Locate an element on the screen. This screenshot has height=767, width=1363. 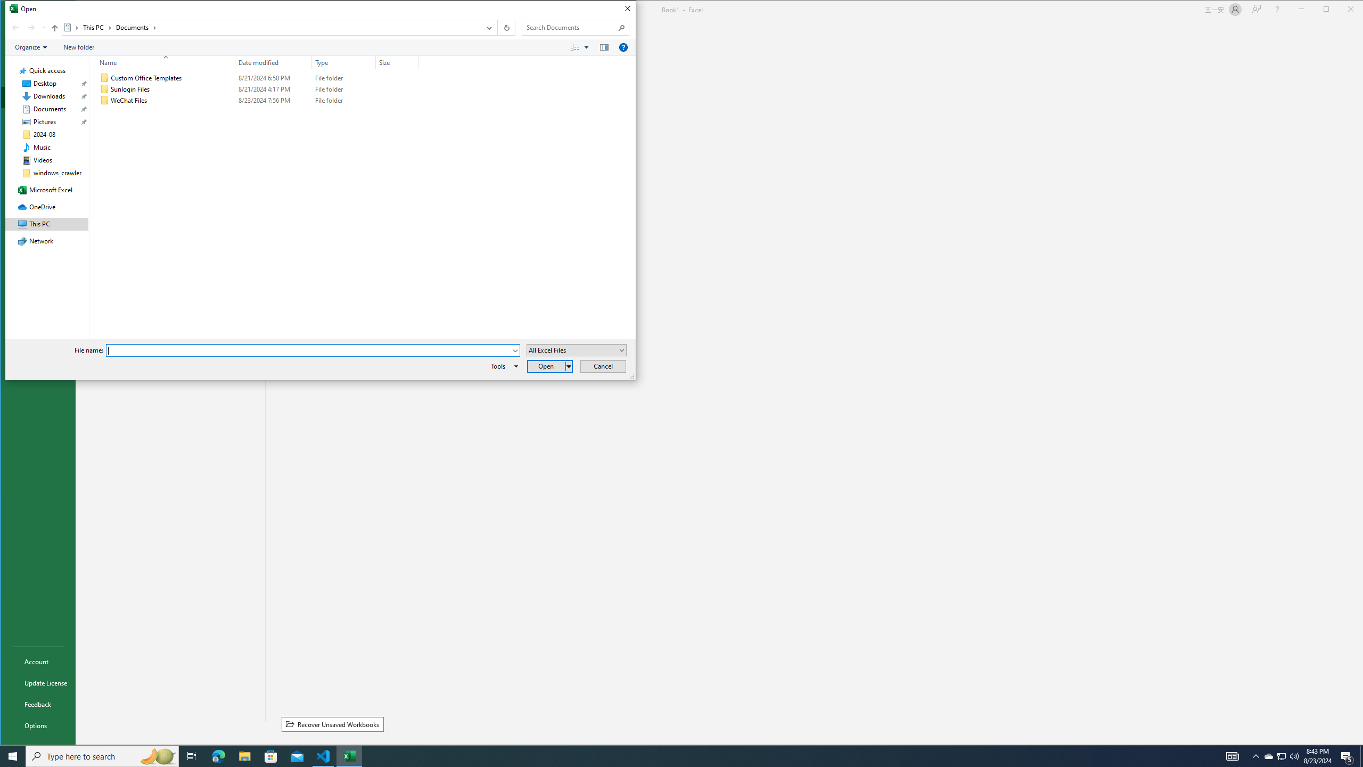
Task View is located at coordinates (192, 756).